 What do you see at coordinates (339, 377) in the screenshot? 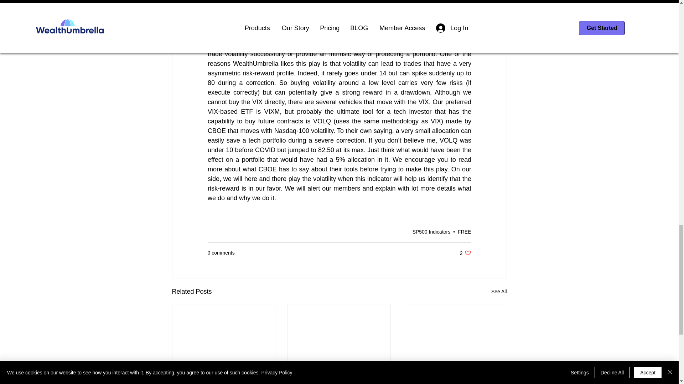
I see `SP500 Indicators` at bounding box center [339, 377].